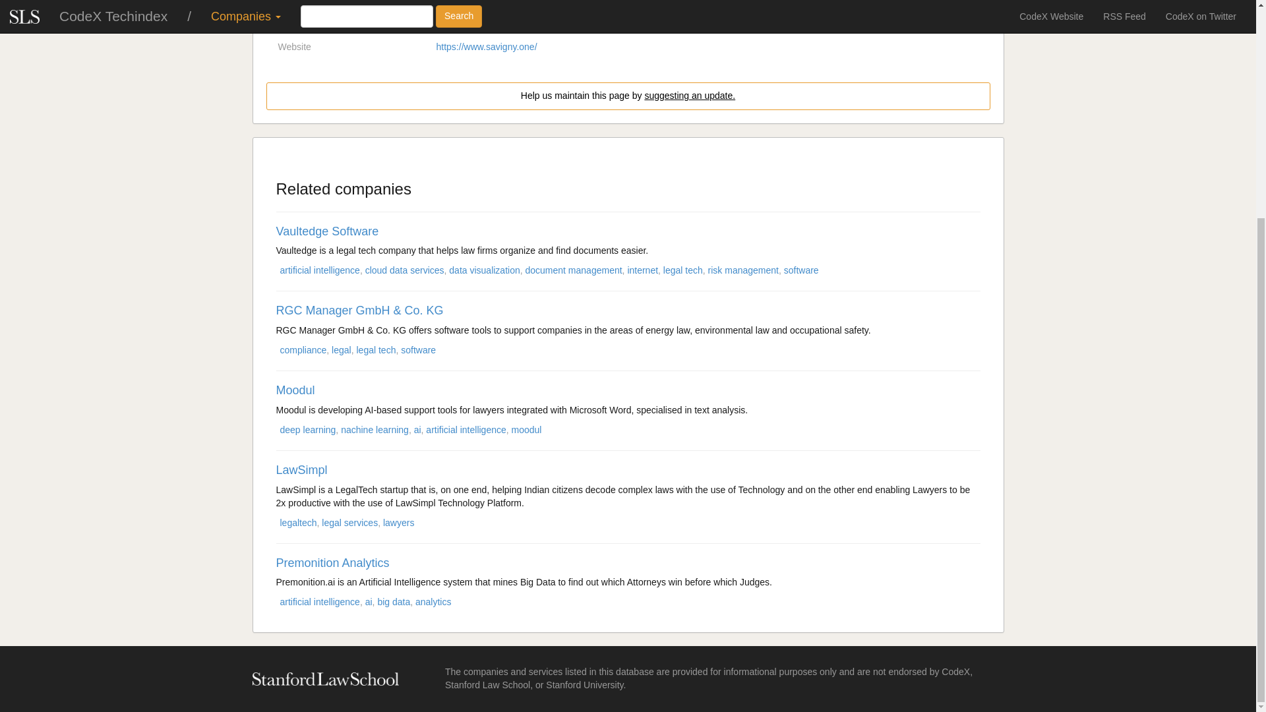 The height and width of the screenshot is (712, 1266). I want to click on Vaultedge Software, so click(327, 231).